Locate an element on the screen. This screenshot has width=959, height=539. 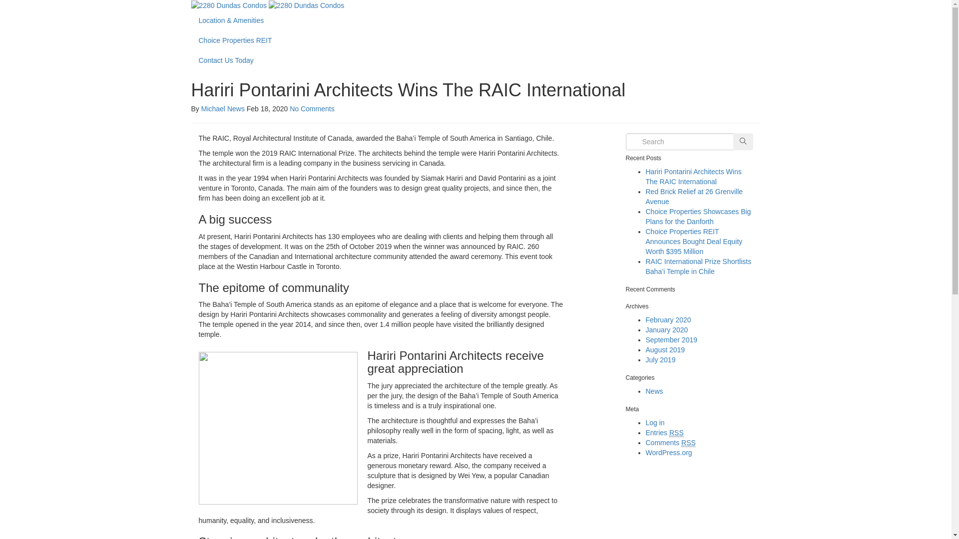
January 2020 is located at coordinates (666, 330).